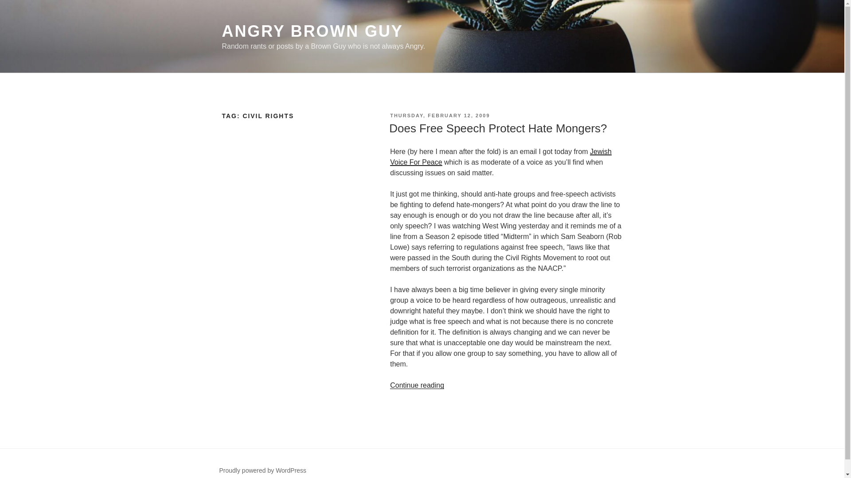  Describe the element at coordinates (501, 157) in the screenshot. I see `Jewish Voice For Peace` at that location.